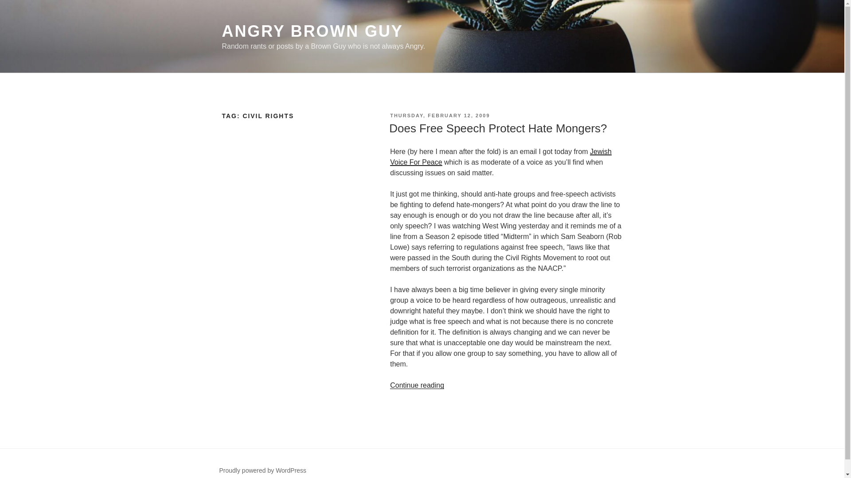  Describe the element at coordinates (501, 157) in the screenshot. I see `Jewish Voice For Peace` at that location.